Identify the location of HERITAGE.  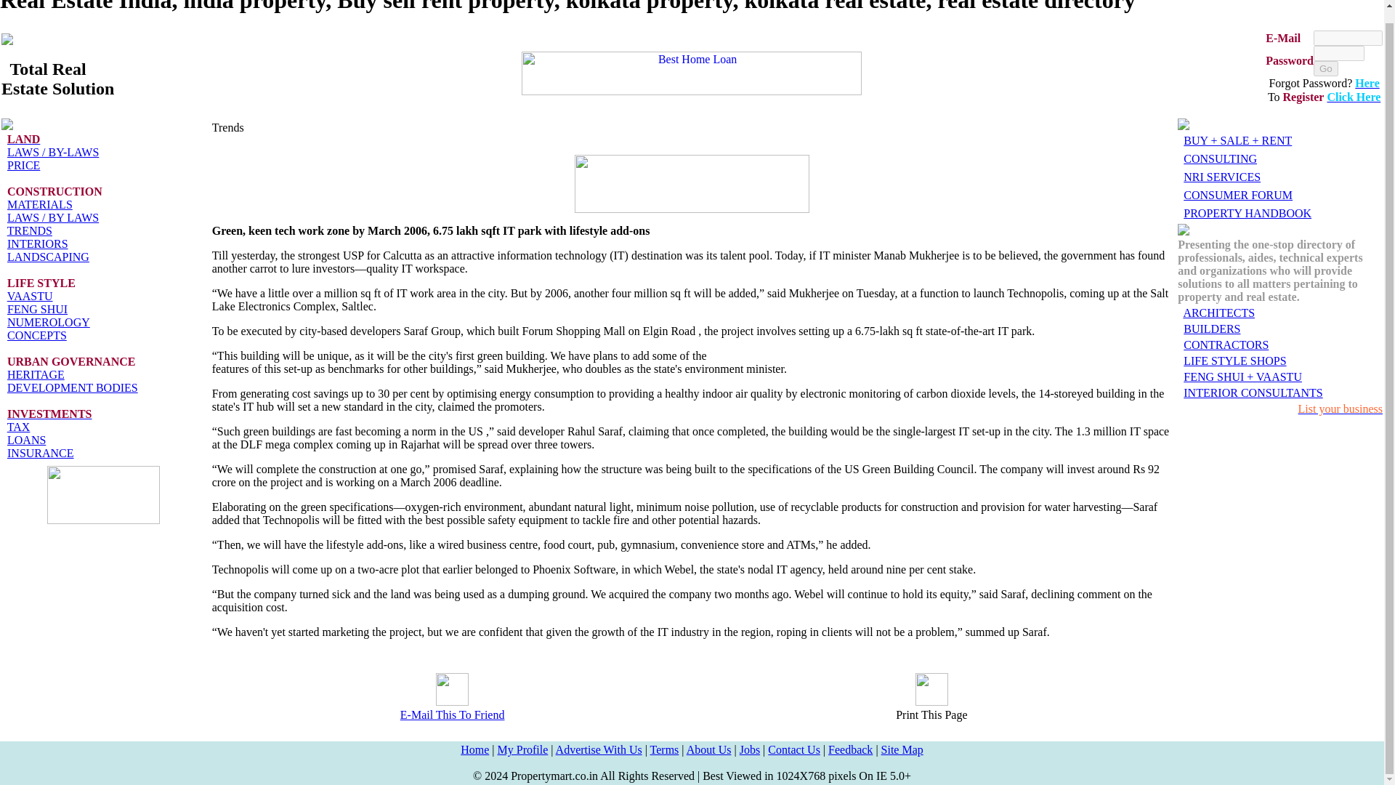
(35, 374).